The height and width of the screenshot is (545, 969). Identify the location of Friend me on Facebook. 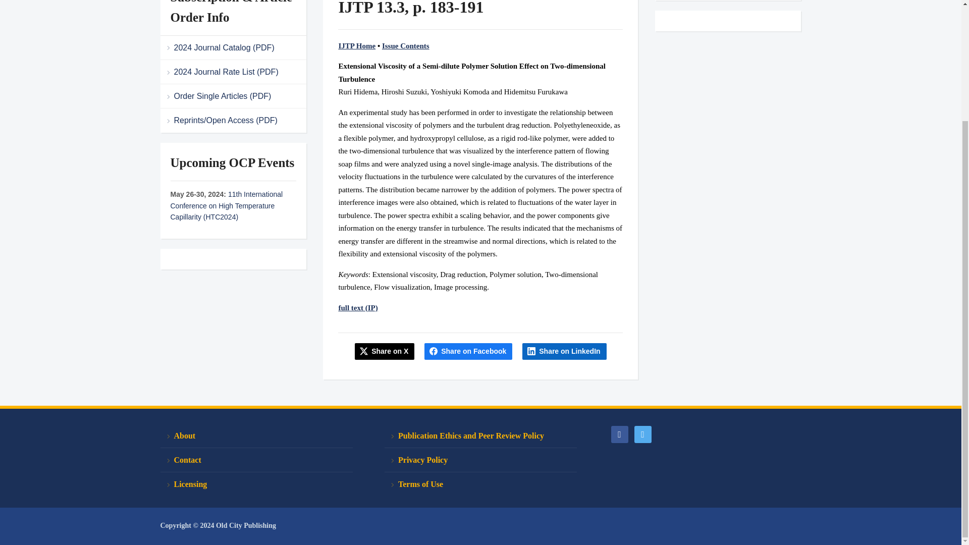
(619, 433).